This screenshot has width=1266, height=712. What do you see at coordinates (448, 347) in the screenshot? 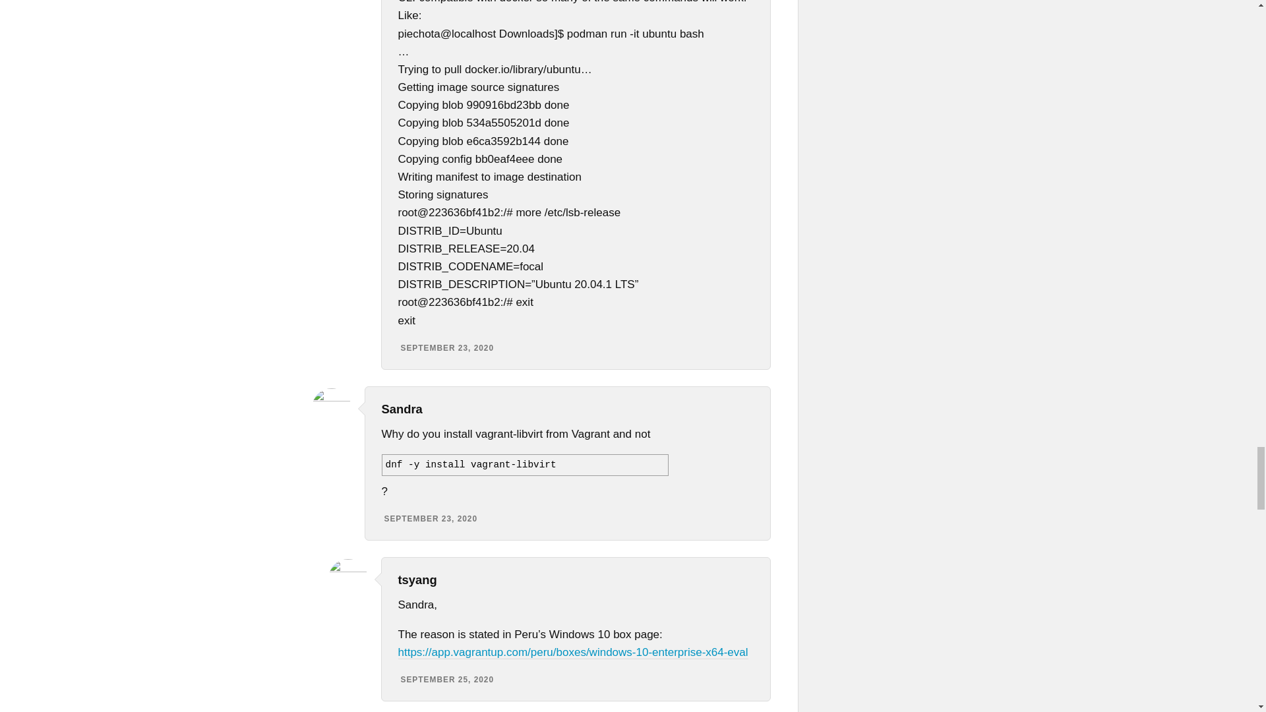
I see `SEPTEMBER 23, 2020` at bounding box center [448, 347].